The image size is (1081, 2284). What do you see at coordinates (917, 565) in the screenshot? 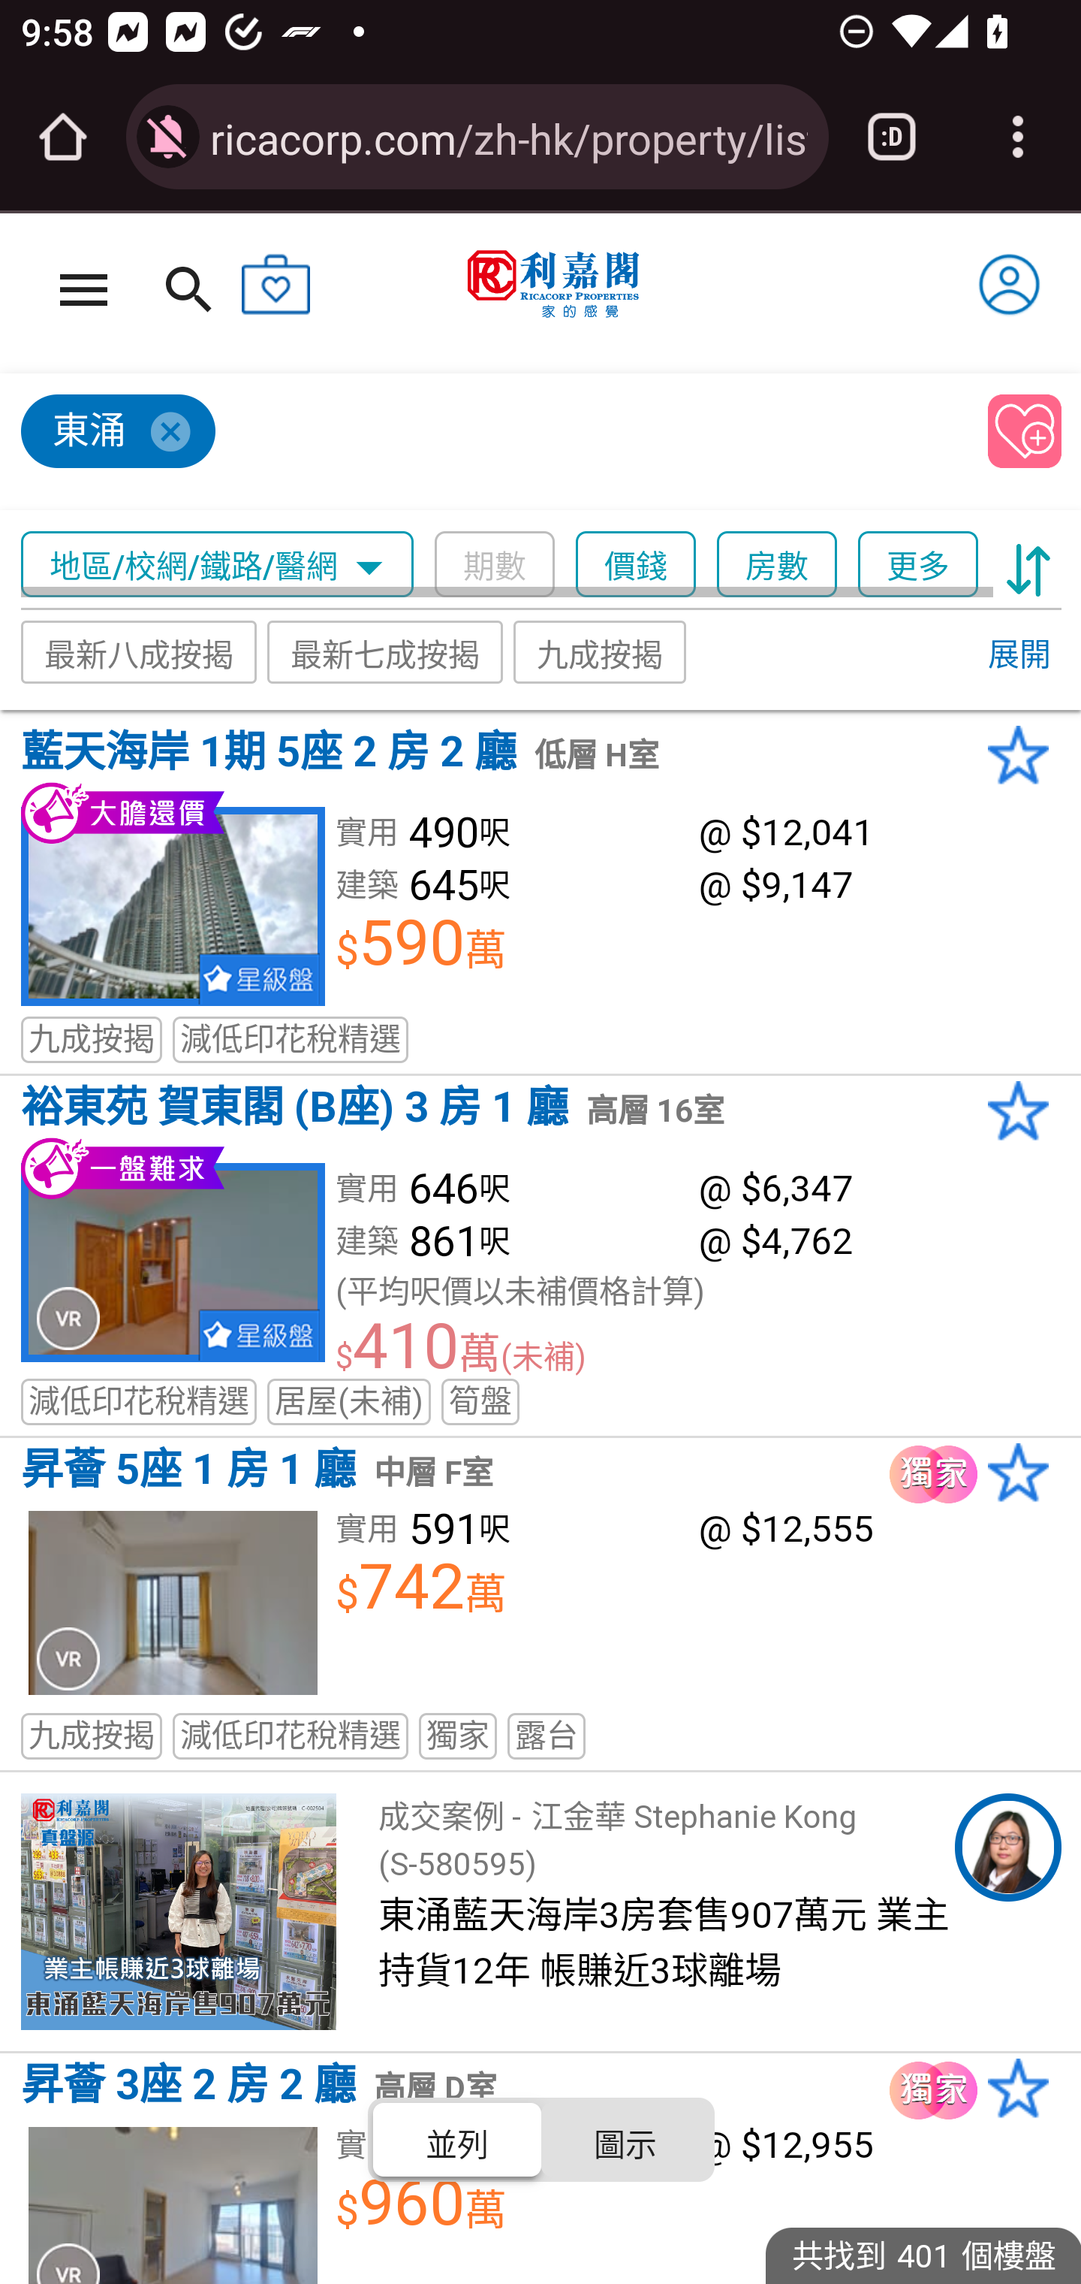
I see `更多` at bounding box center [917, 565].